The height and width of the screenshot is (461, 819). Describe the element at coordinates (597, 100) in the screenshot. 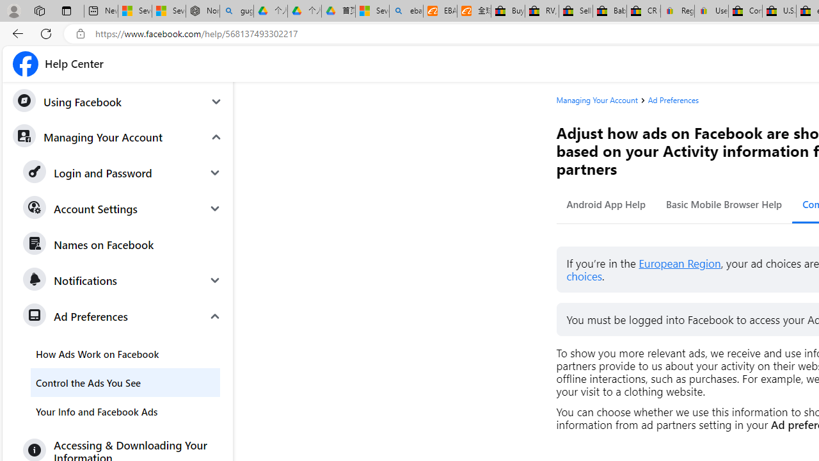

I see `Managing Your Account` at that location.